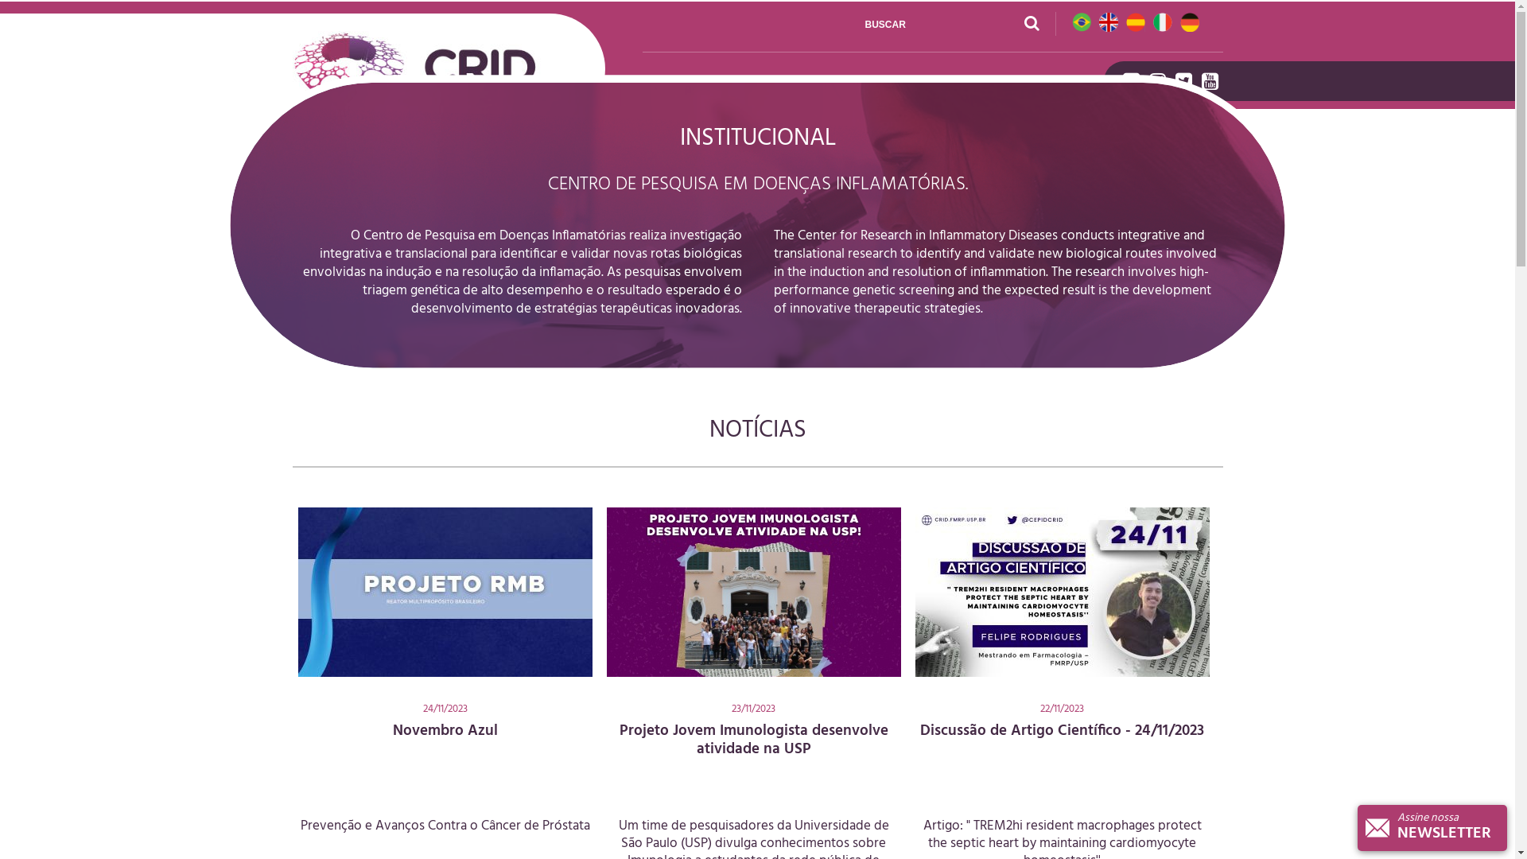 The height and width of the screenshot is (859, 1527). What do you see at coordinates (1432, 828) in the screenshot?
I see `Assine nossa
NEWSLETTER` at bounding box center [1432, 828].